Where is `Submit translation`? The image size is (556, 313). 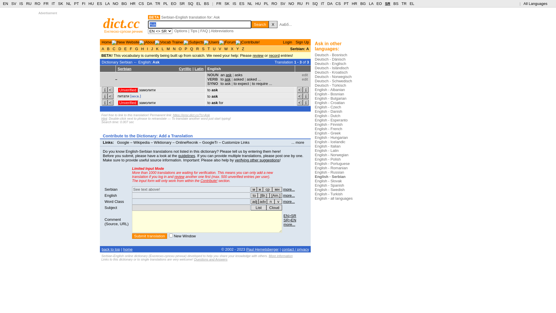 Submit translation is located at coordinates (149, 236).